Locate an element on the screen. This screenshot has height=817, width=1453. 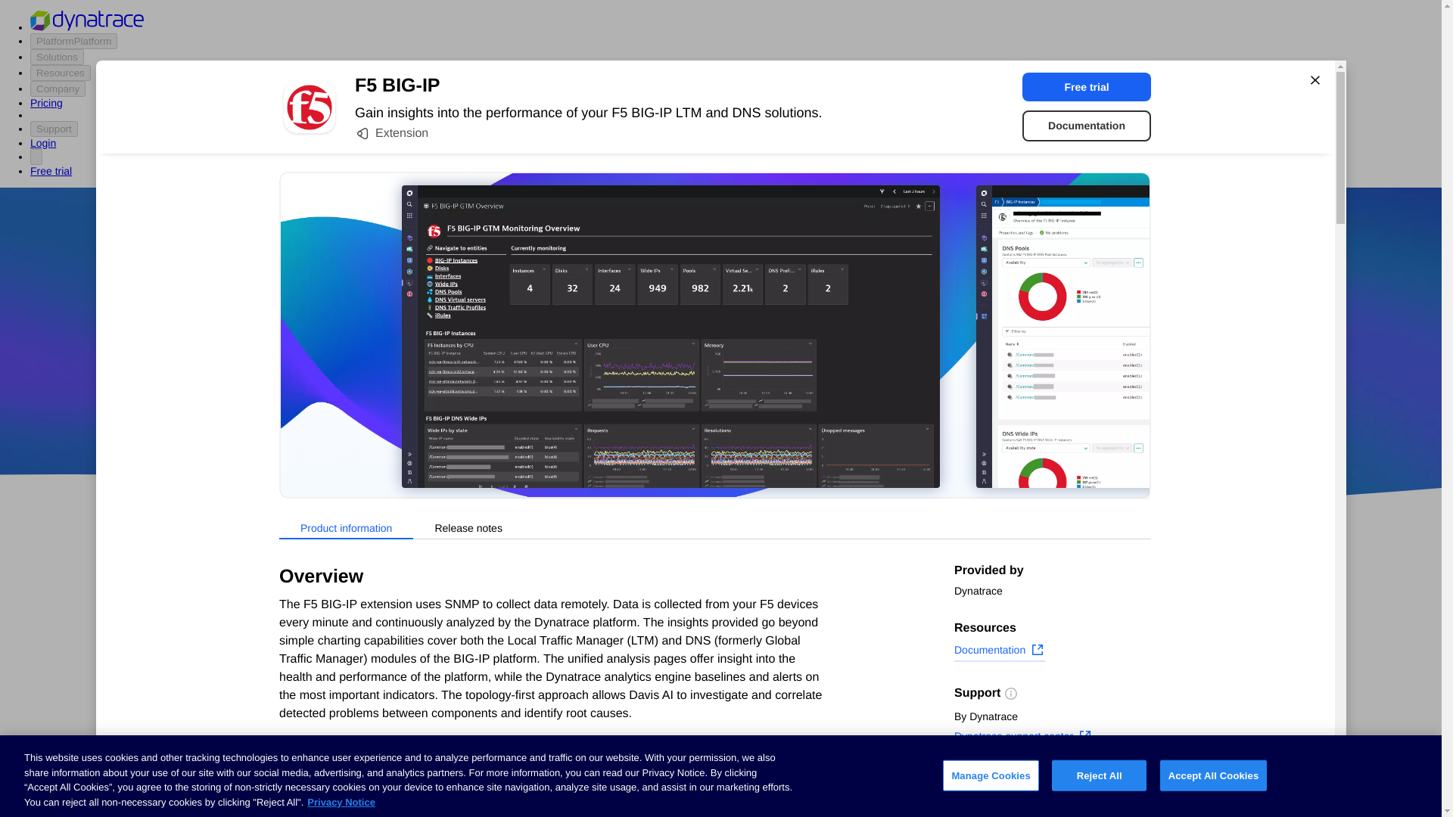
360performance is located at coordinates (839, 374).